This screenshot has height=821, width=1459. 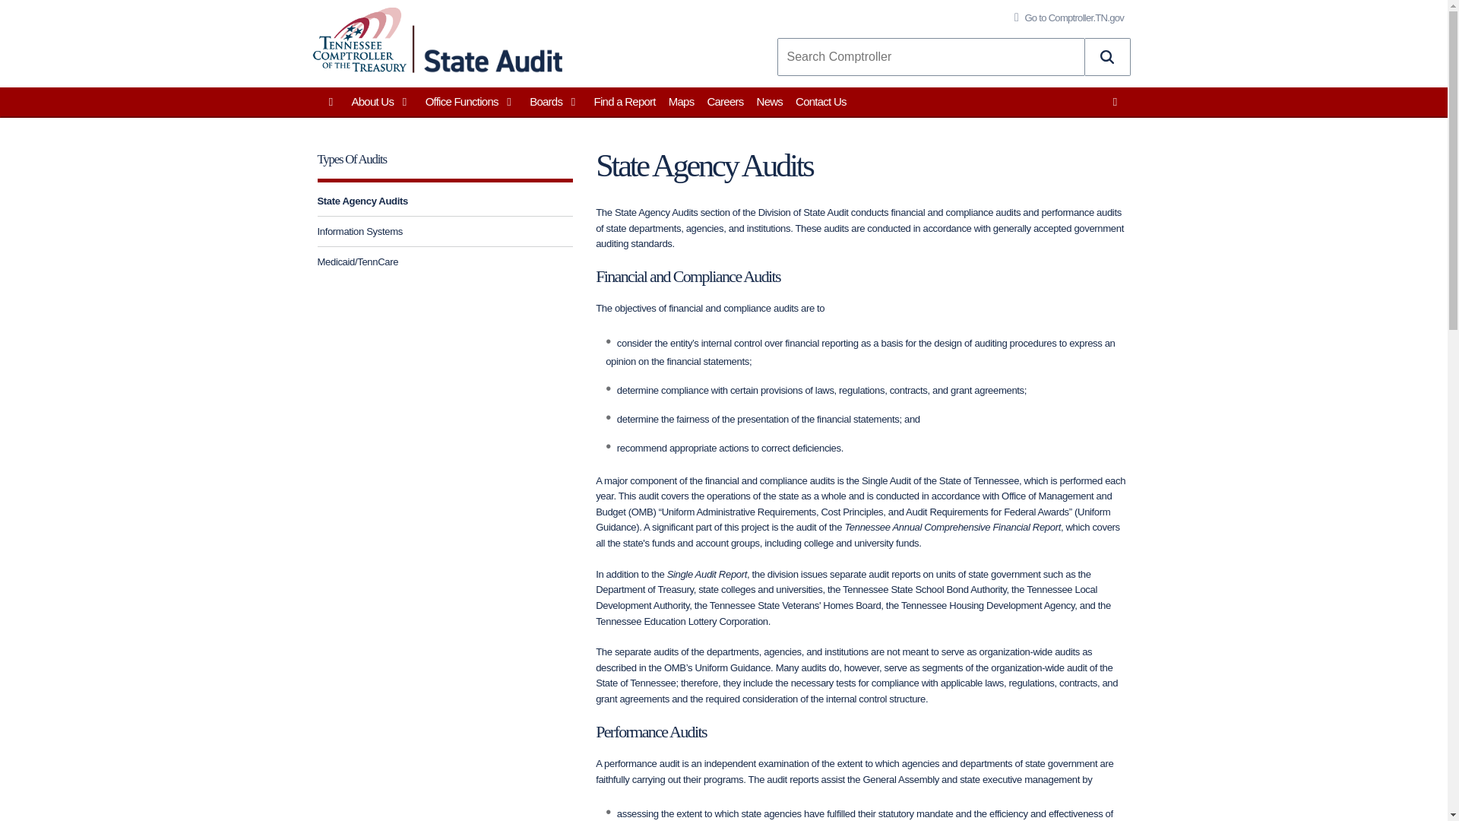 What do you see at coordinates (682, 102) in the screenshot?
I see `Maps` at bounding box center [682, 102].